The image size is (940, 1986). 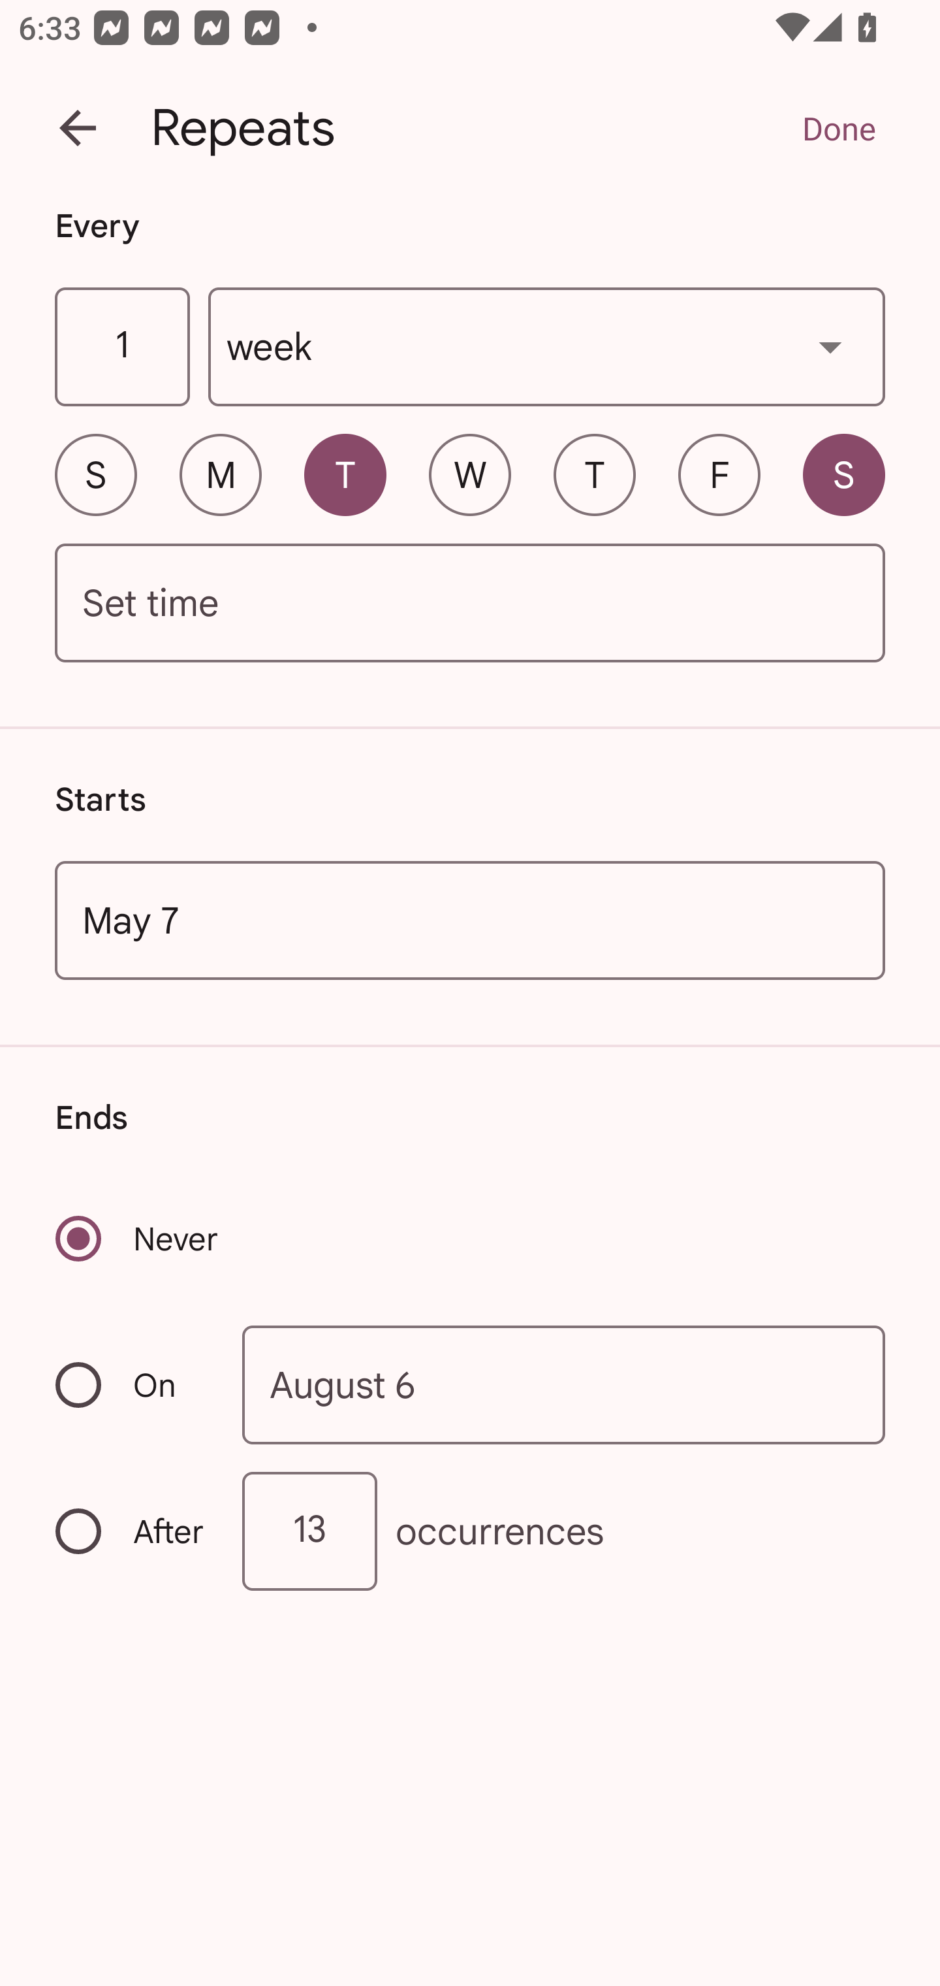 I want to click on T Tuesday, selected, so click(x=345, y=474).